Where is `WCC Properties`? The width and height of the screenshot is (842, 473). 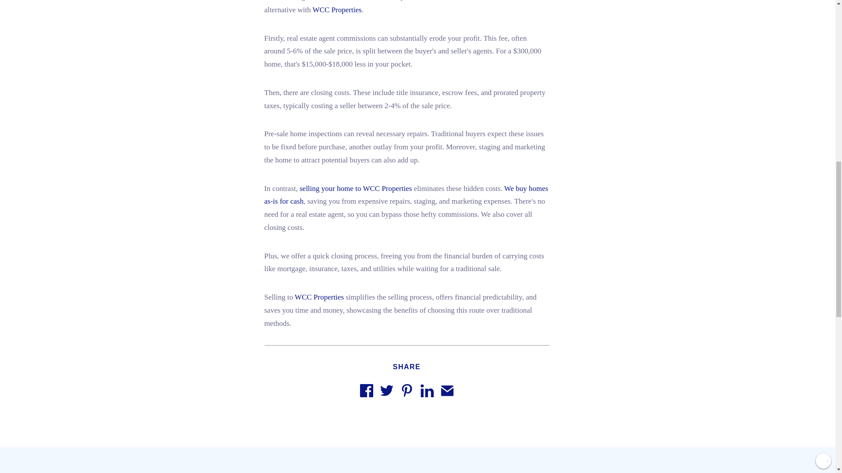
WCC Properties is located at coordinates (337, 10).